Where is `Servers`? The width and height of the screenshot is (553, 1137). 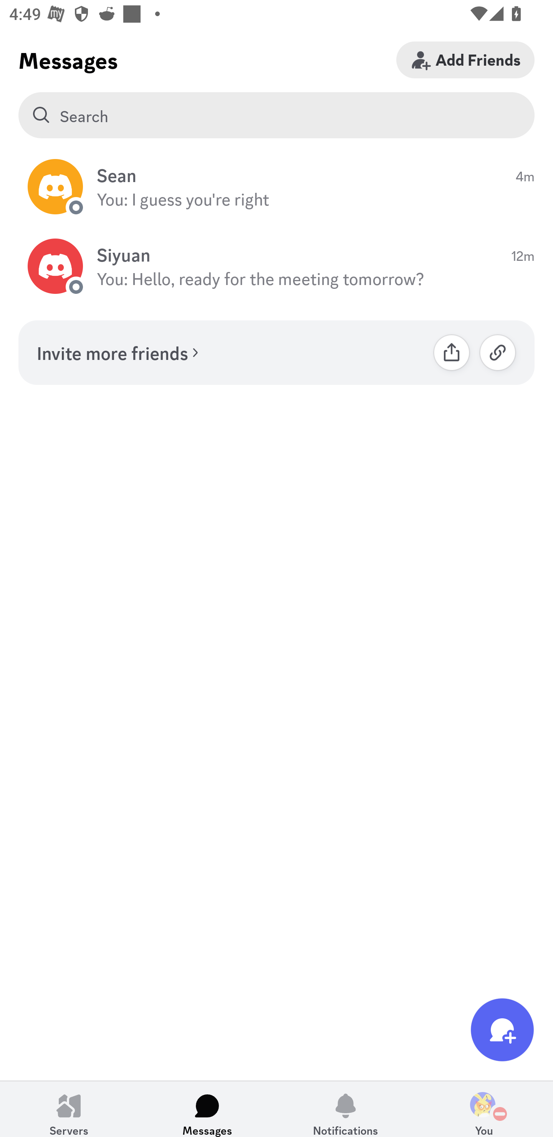 Servers is located at coordinates (69, 1109).